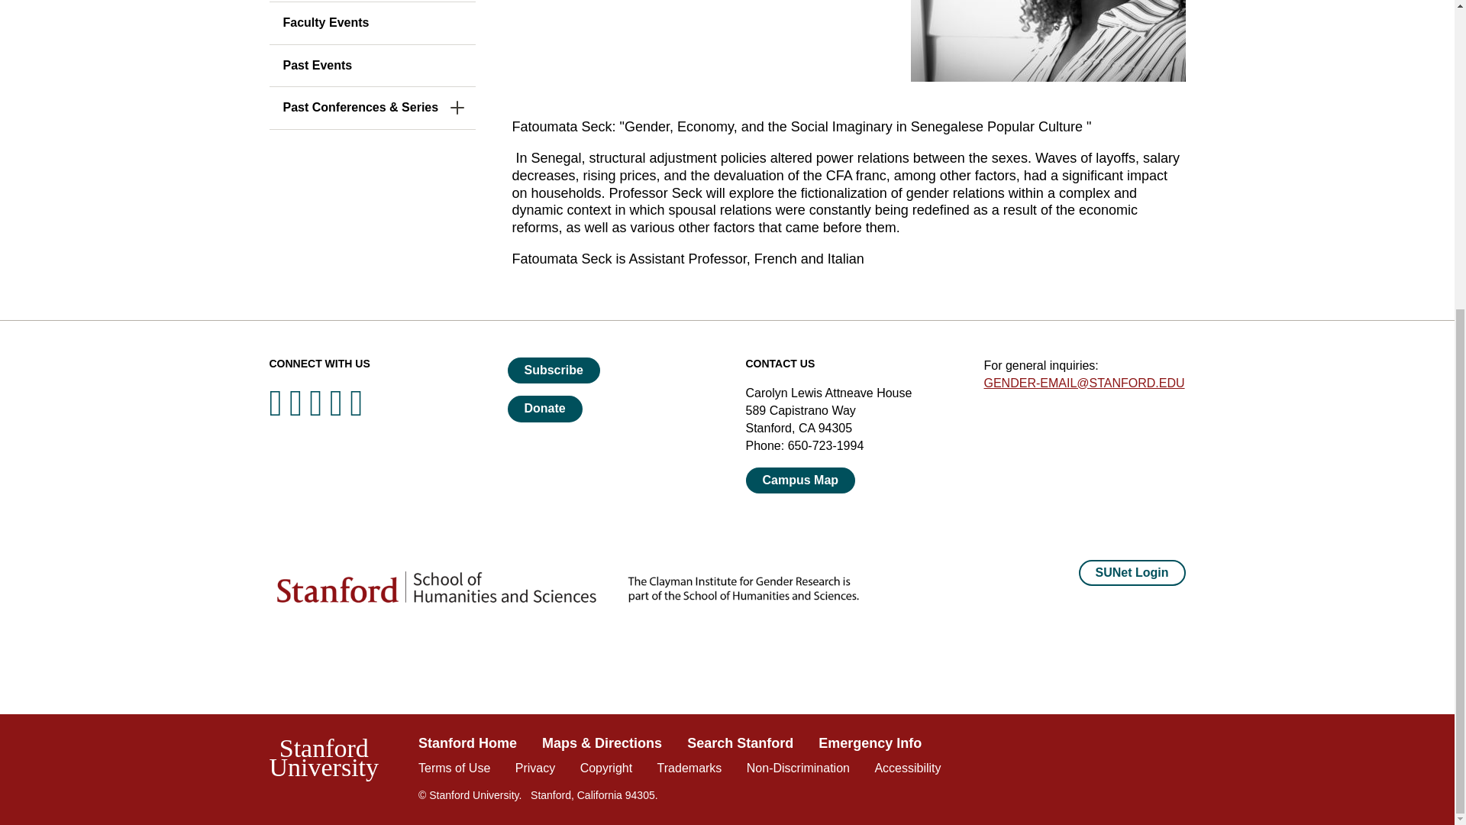 The image size is (1466, 825). I want to click on Ownership and use of Stanford trademarks and images, so click(689, 768).